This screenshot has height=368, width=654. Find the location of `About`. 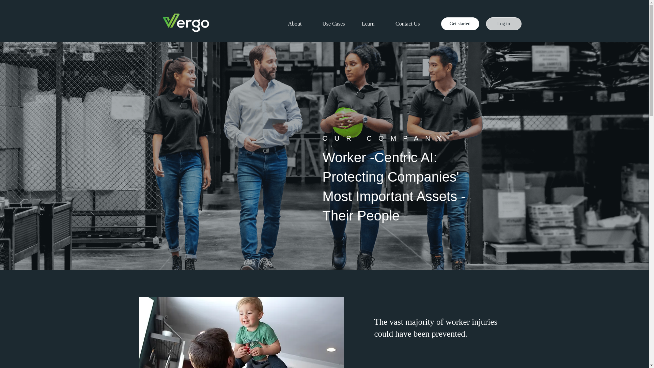

About is located at coordinates (291, 24).